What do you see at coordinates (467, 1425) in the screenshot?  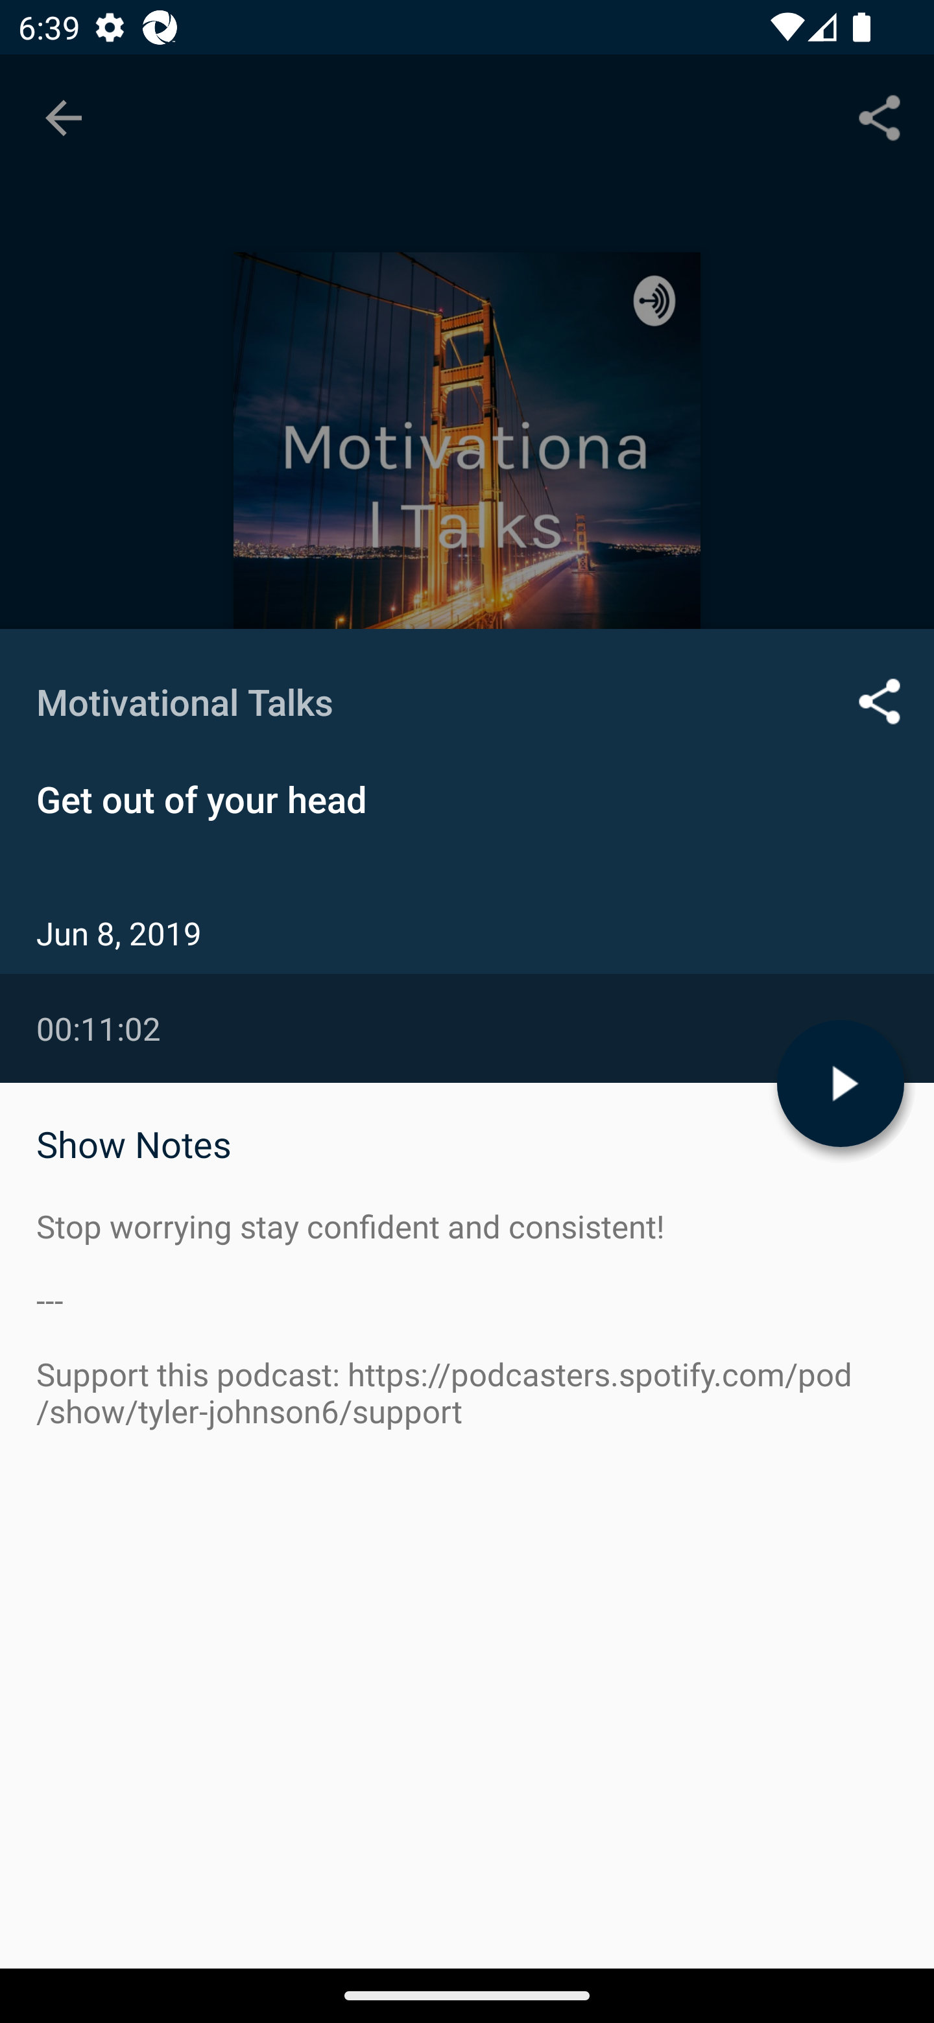 I see `06/02 2019 A leap of faith` at bounding box center [467, 1425].